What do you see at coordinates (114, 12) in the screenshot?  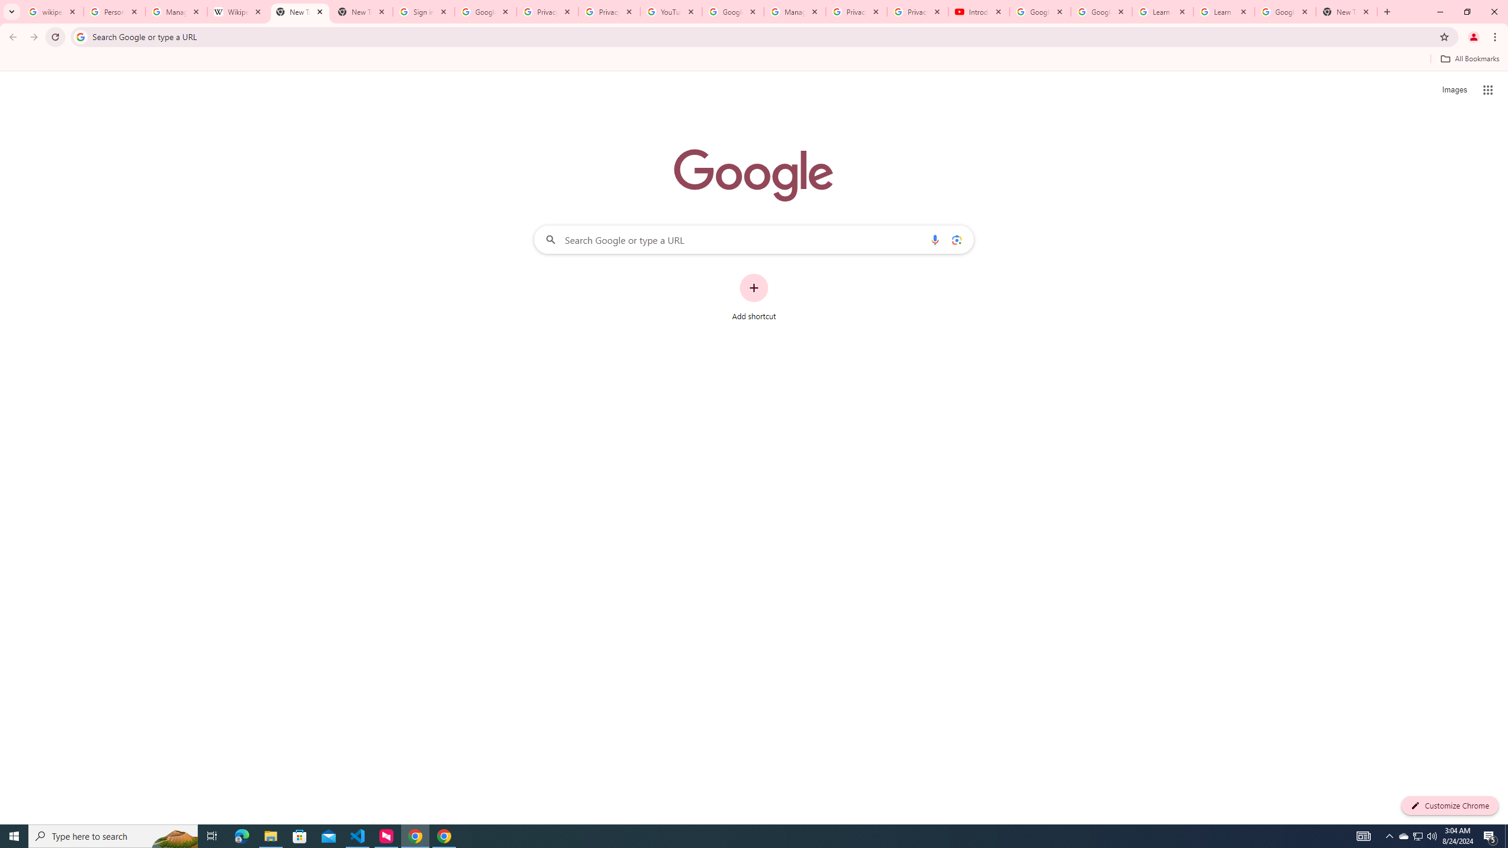 I see `Personalization & Google Search results - Google Search Help` at bounding box center [114, 12].